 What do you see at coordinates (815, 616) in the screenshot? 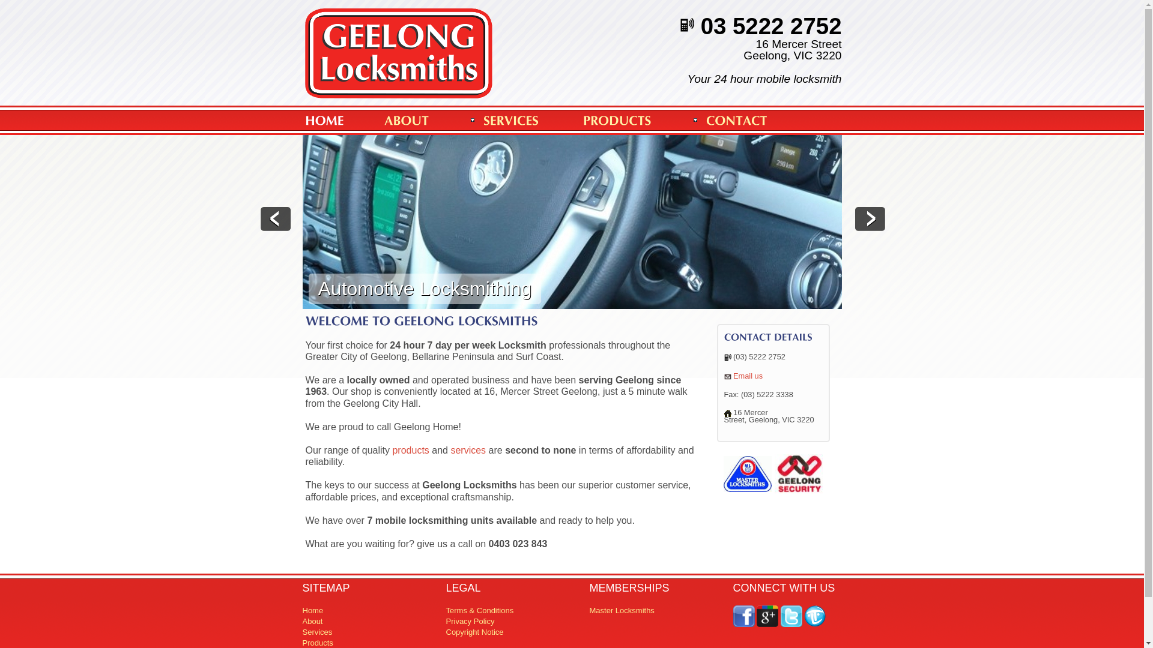
I see `Geelong Locksmiths TrueLocal` at bounding box center [815, 616].